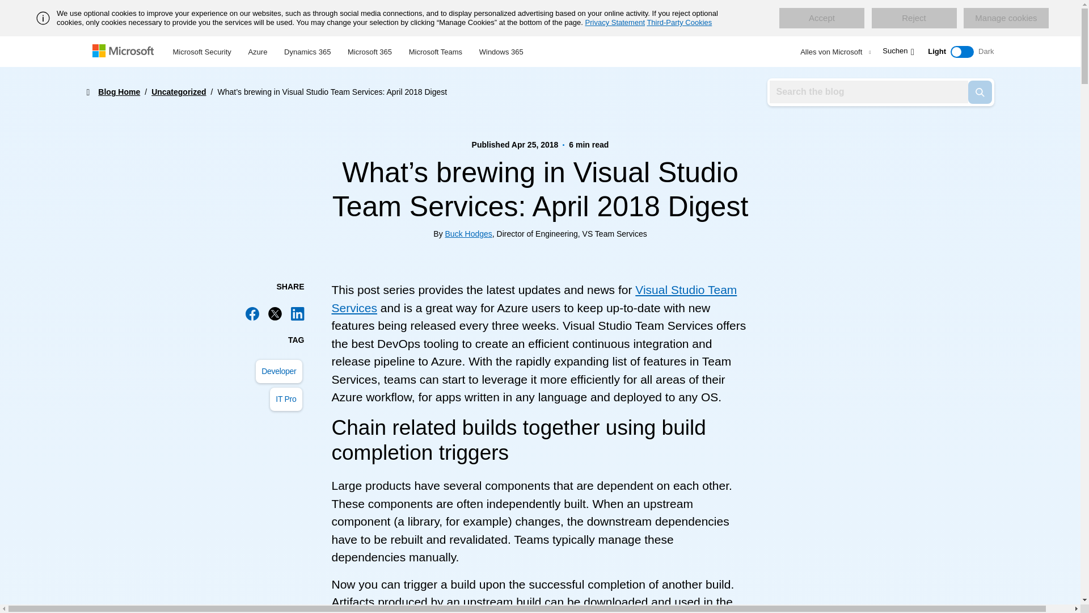  I want to click on Manage cookies, so click(1006, 18).